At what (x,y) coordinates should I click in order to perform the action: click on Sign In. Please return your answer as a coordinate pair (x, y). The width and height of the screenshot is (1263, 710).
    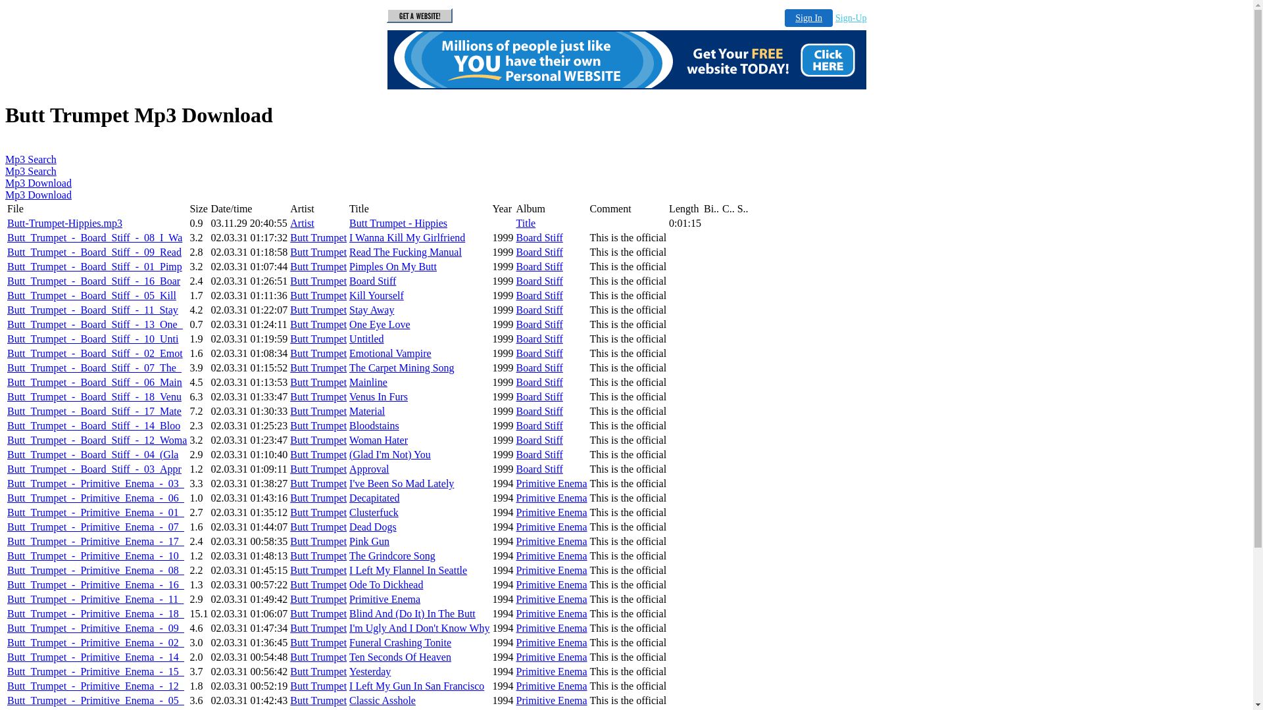
    Looking at the image, I should click on (809, 18).